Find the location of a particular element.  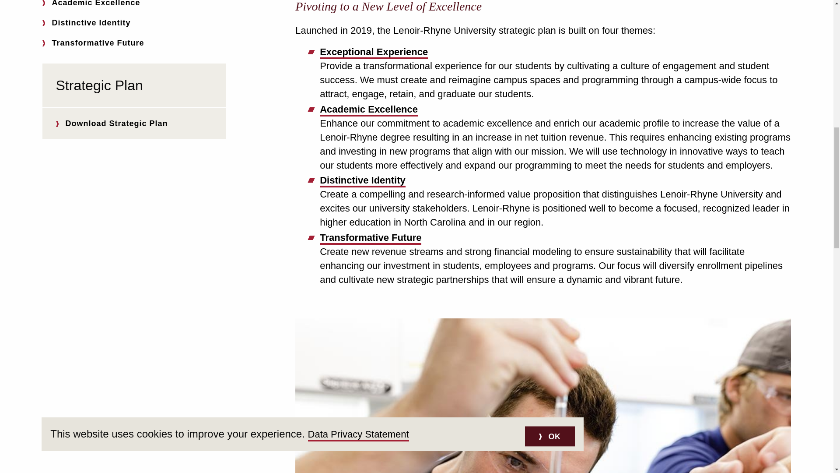

Exceptional Experience is located at coordinates (374, 52).